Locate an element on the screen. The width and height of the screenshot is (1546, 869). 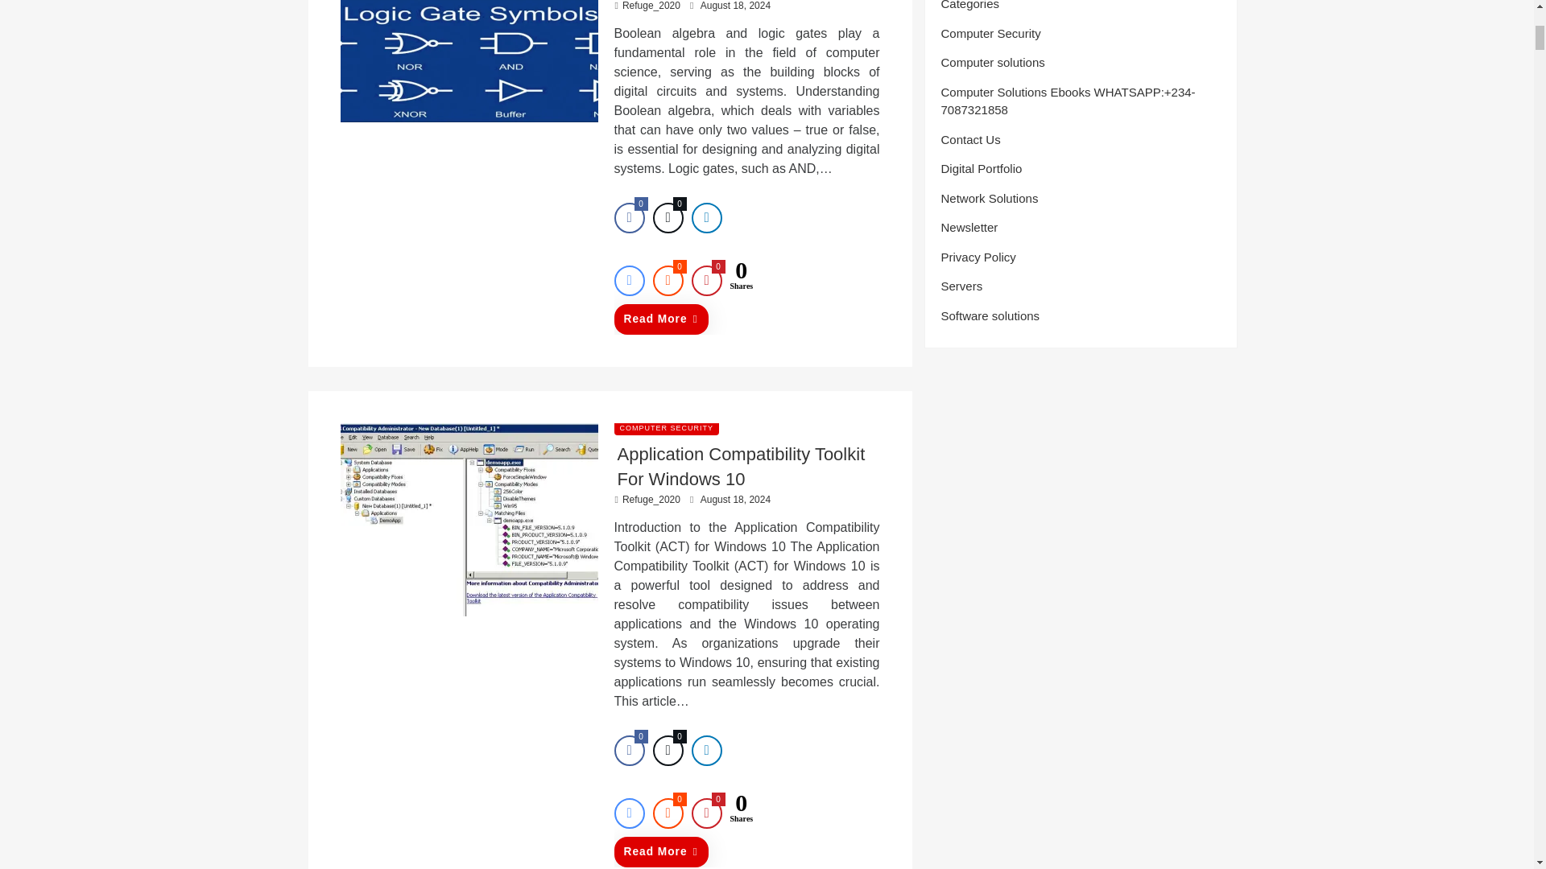
Boolean Algebra And Logic Gates In Computer Science 2 is located at coordinates (469, 61).